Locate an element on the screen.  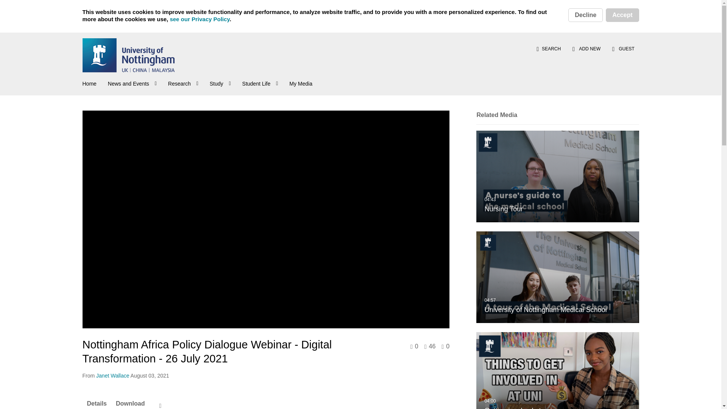
ADD NEW is located at coordinates (587, 48).